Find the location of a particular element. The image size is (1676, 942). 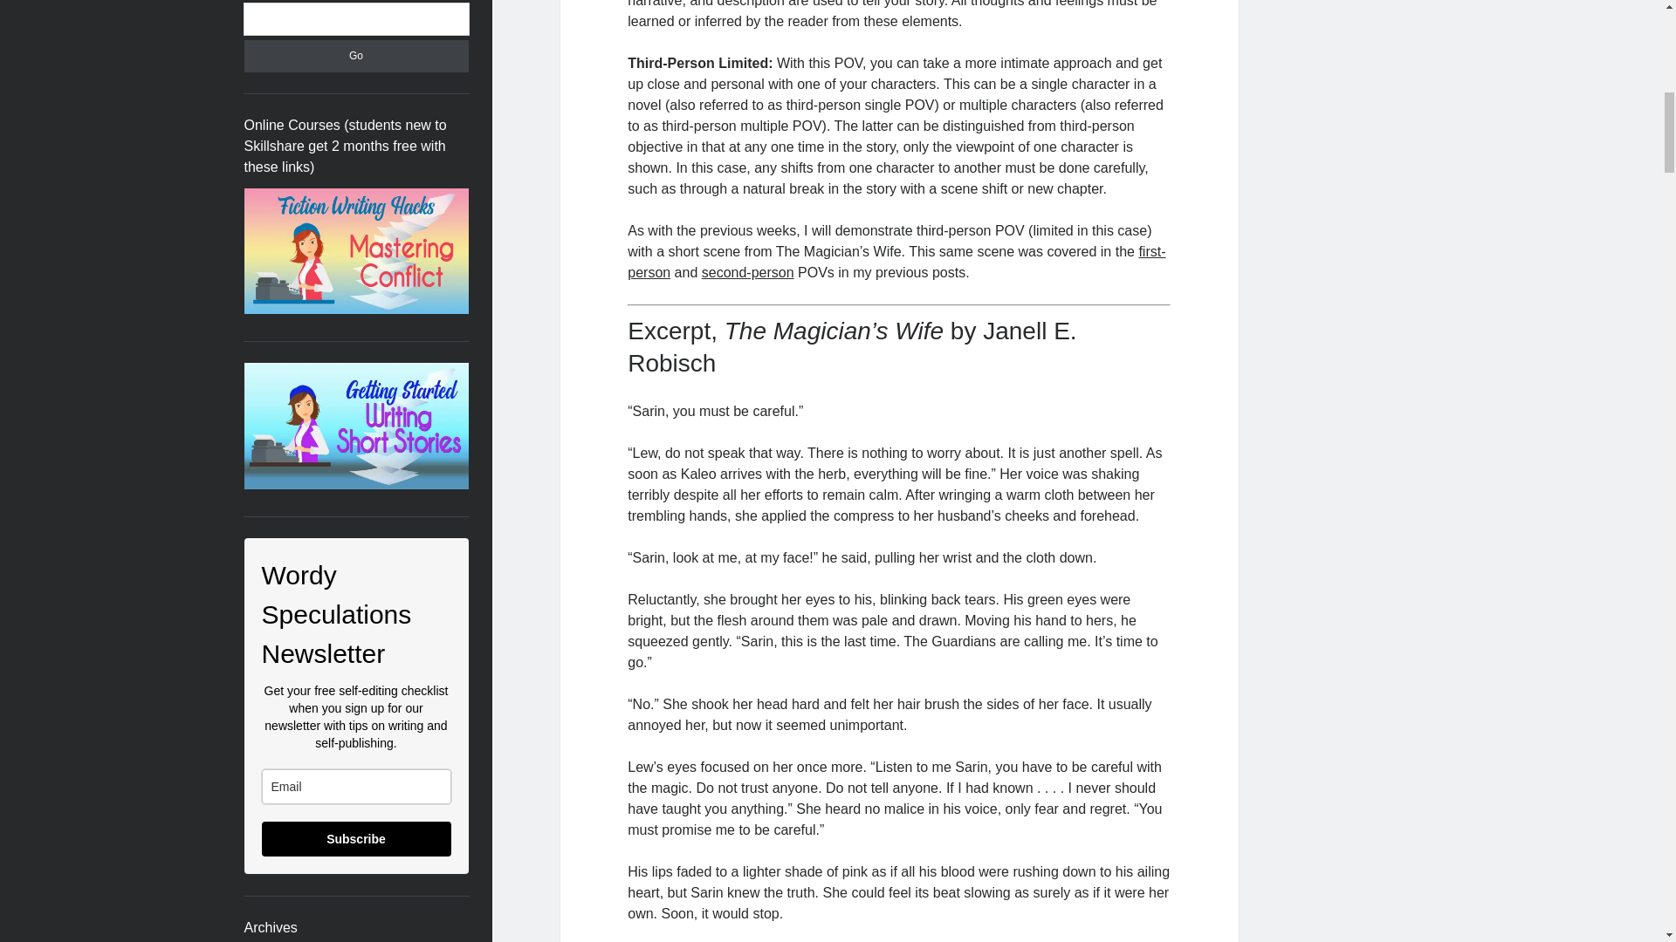

Subscribe is located at coordinates (356, 838).